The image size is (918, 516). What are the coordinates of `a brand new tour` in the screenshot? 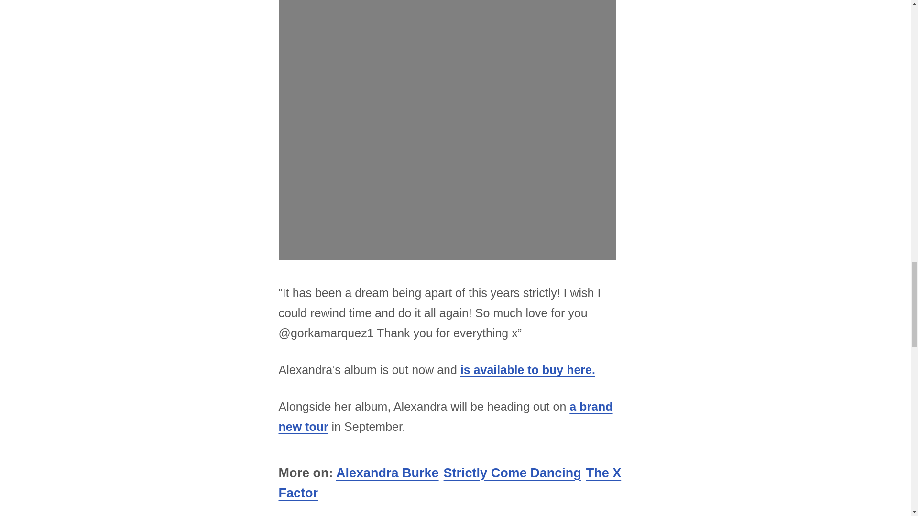 It's located at (445, 417).